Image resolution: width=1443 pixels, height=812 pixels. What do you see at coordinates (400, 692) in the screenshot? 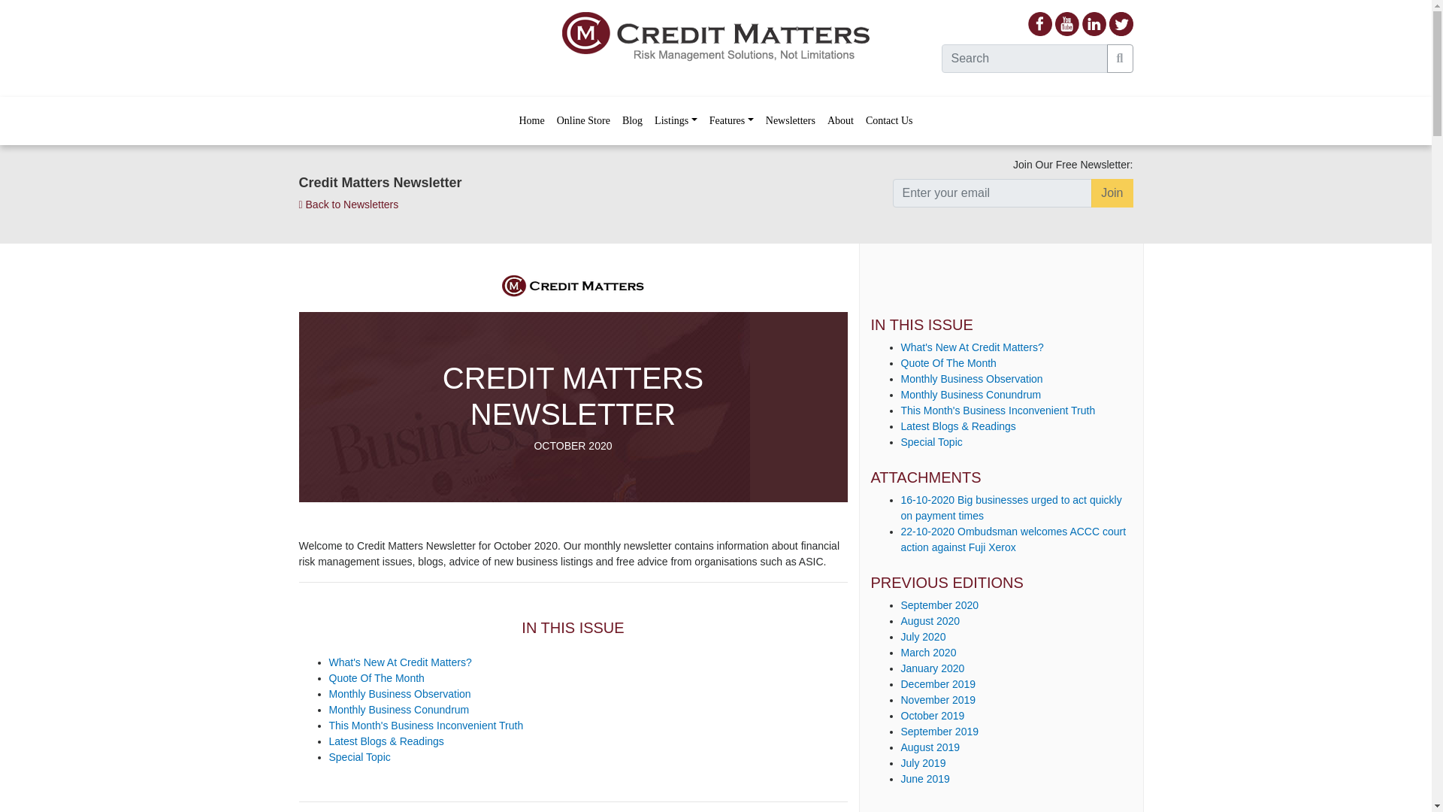
I see `Monthly Business Observation` at bounding box center [400, 692].